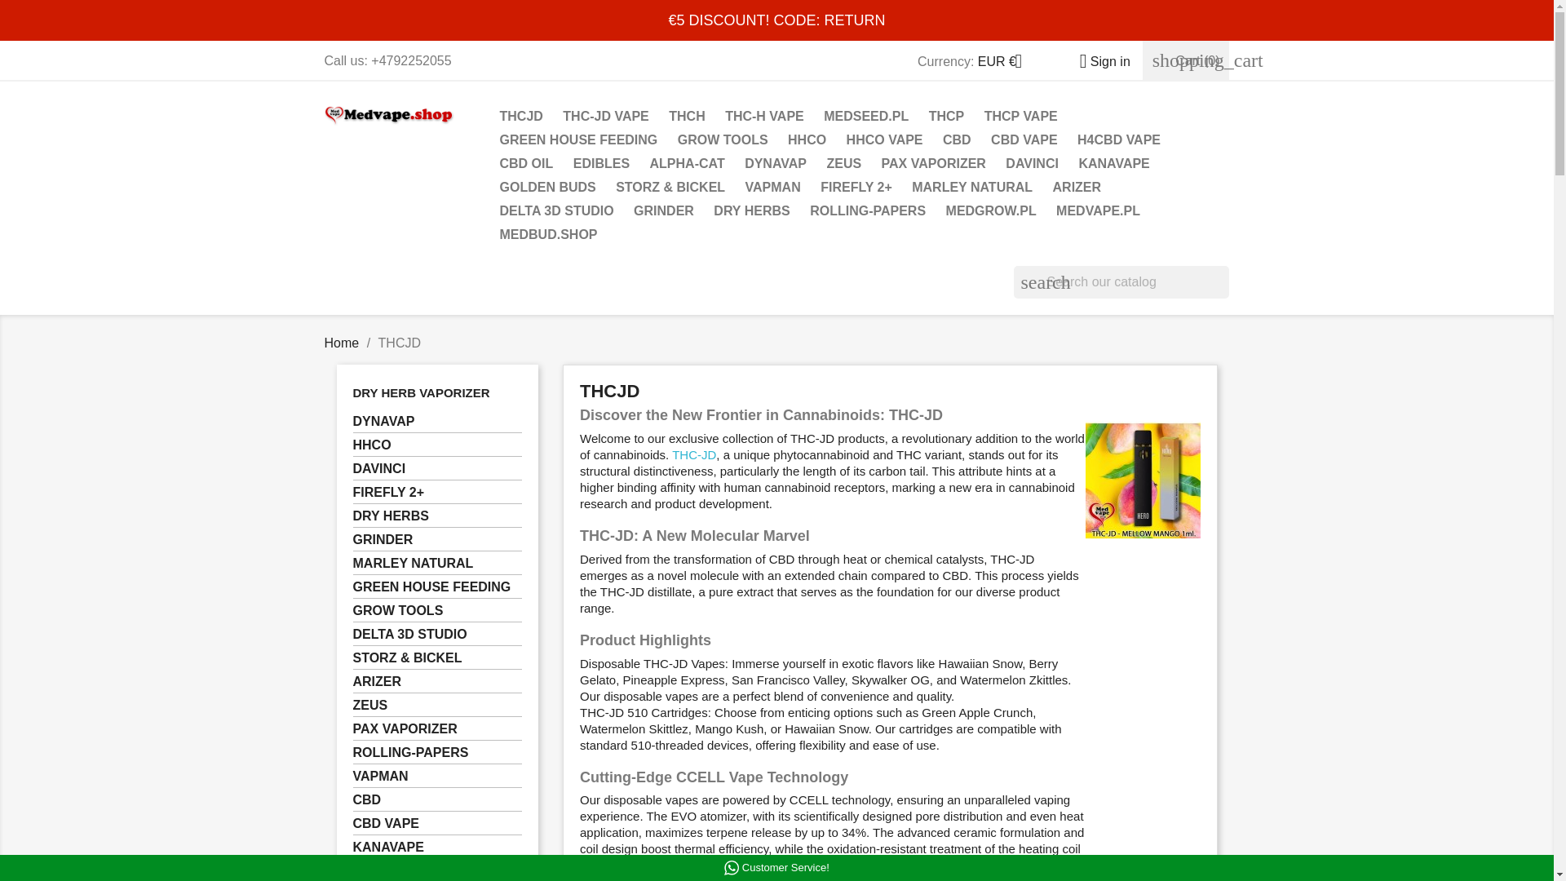 The image size is (1566, 881). What do you see at coordinates (946, 117) in the screenshot?
I see `THCP` at bounding box center [946, 117].